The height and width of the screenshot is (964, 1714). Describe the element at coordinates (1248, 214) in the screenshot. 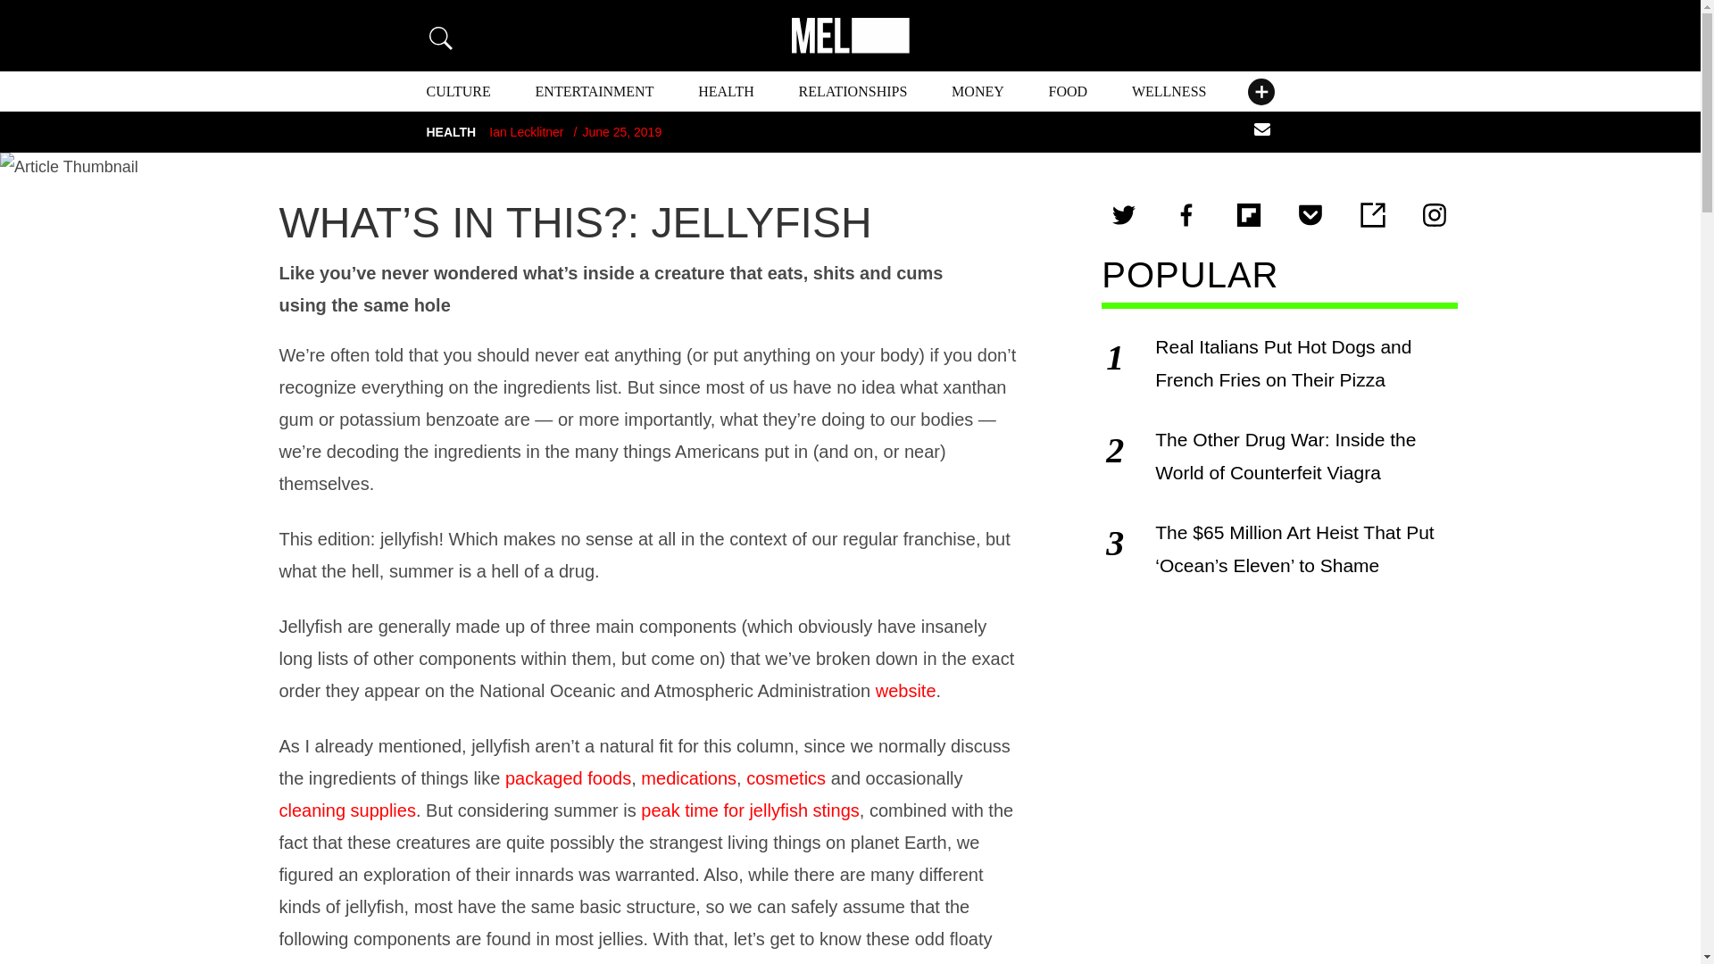

I see `Flipboard` at that location.